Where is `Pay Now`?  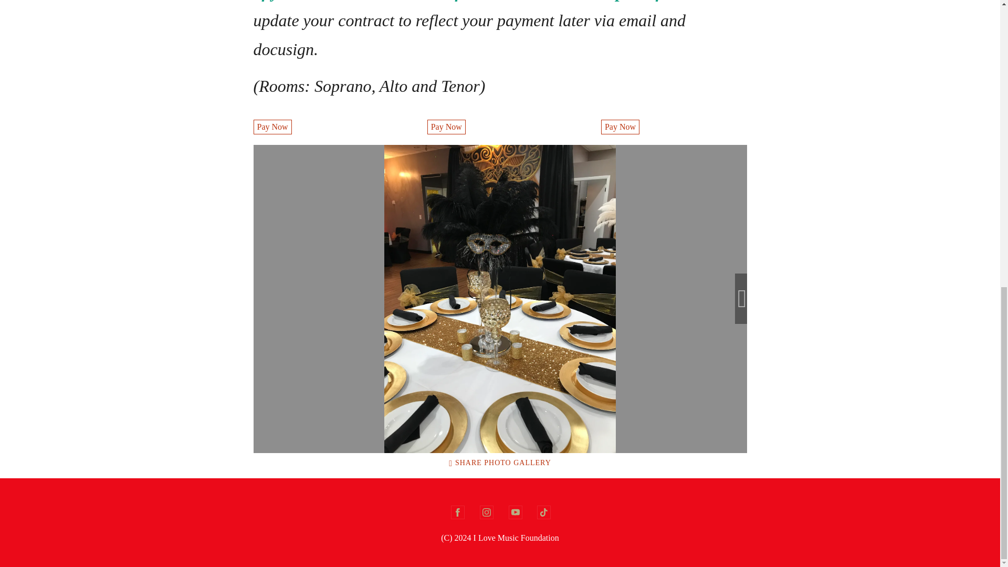
Pay Now is located at coordinates (272, 127).